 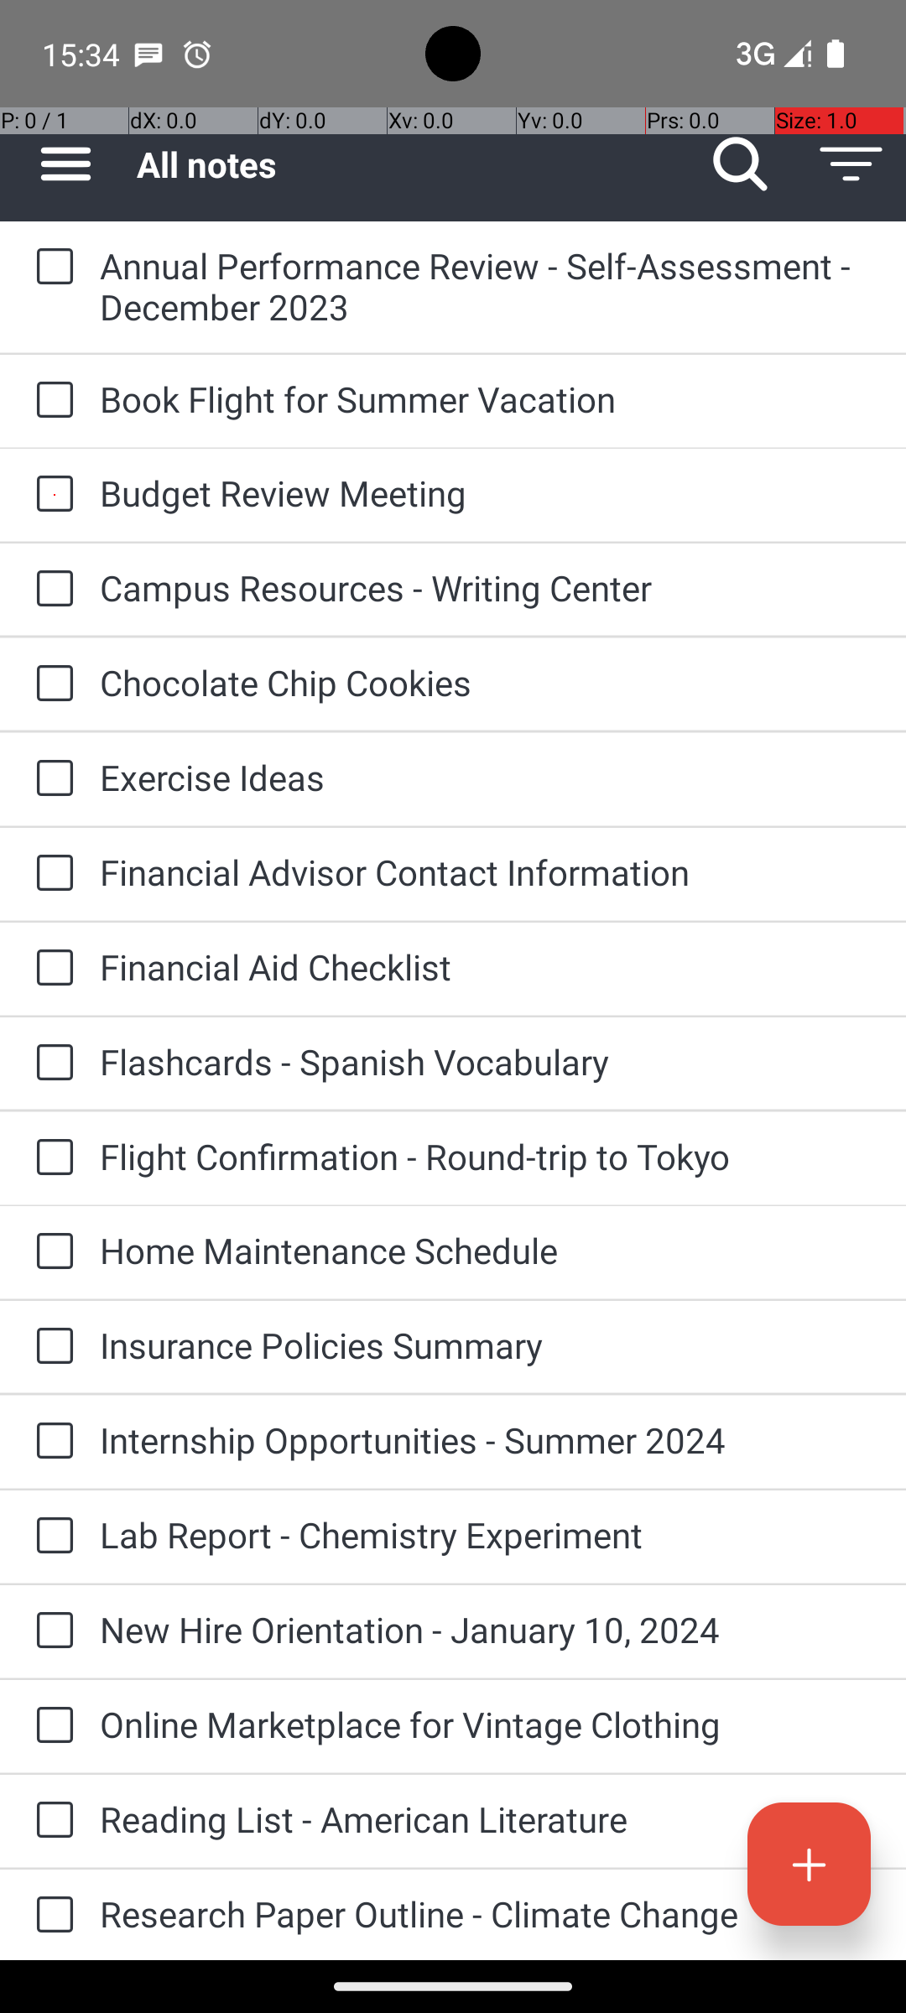 I want to click on Flight Confirmation - Round-trip to Tokyo, so click(x=487, y=1156).